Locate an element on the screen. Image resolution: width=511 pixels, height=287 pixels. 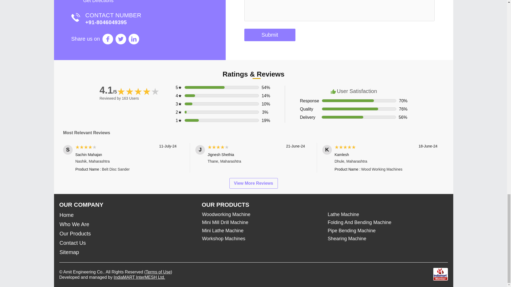
Submit is located at coordinates (270, 35).